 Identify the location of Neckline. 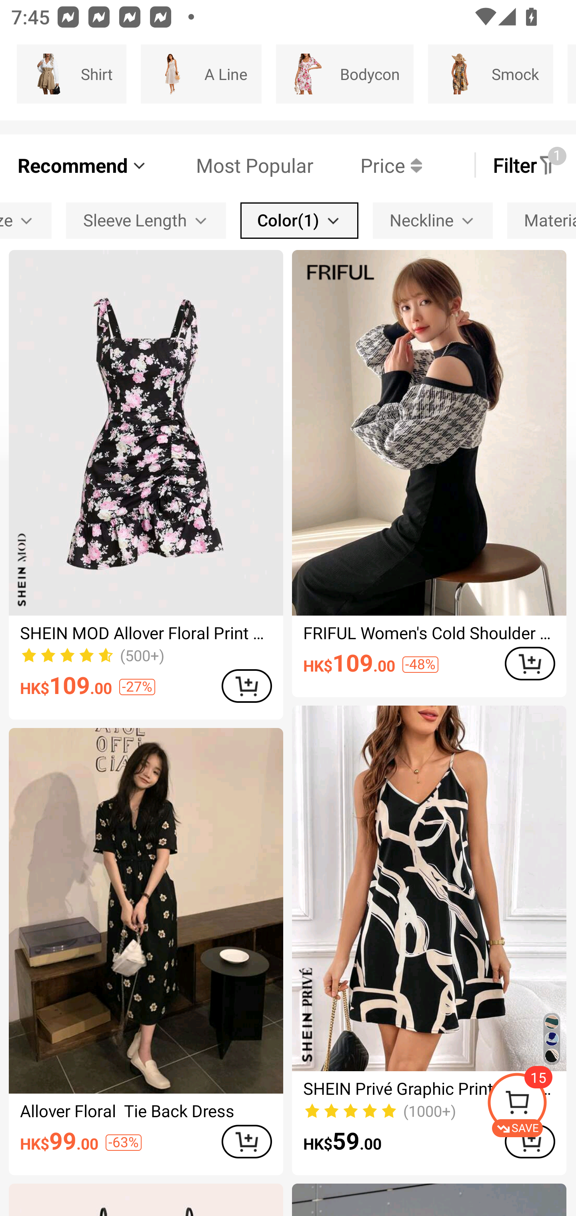
(433, 220).